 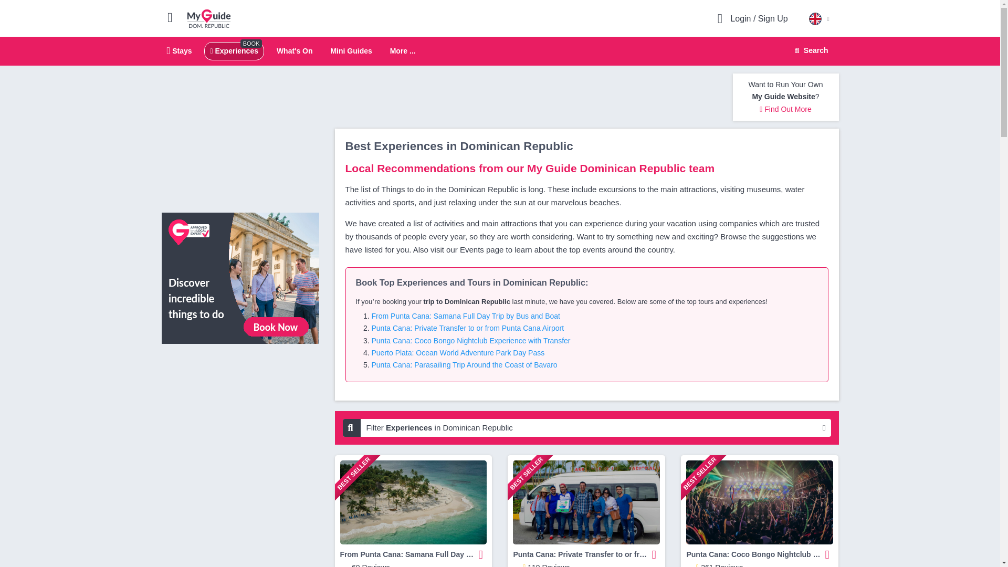 What do you see at coordinates (500, 51) in the screenshot?
I see `Search Website` at bounding box center [500, 51].